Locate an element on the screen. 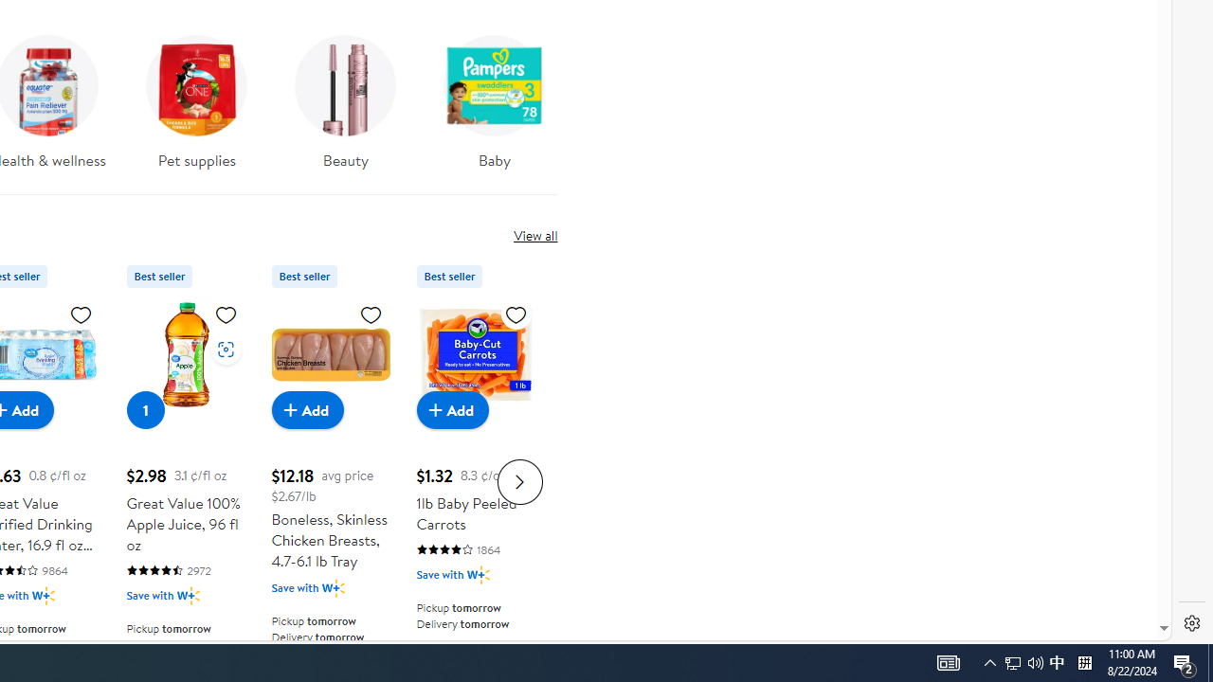 The width and height of the screenshot is (1213, 682). Beauty is located at coordinates (346, 97).